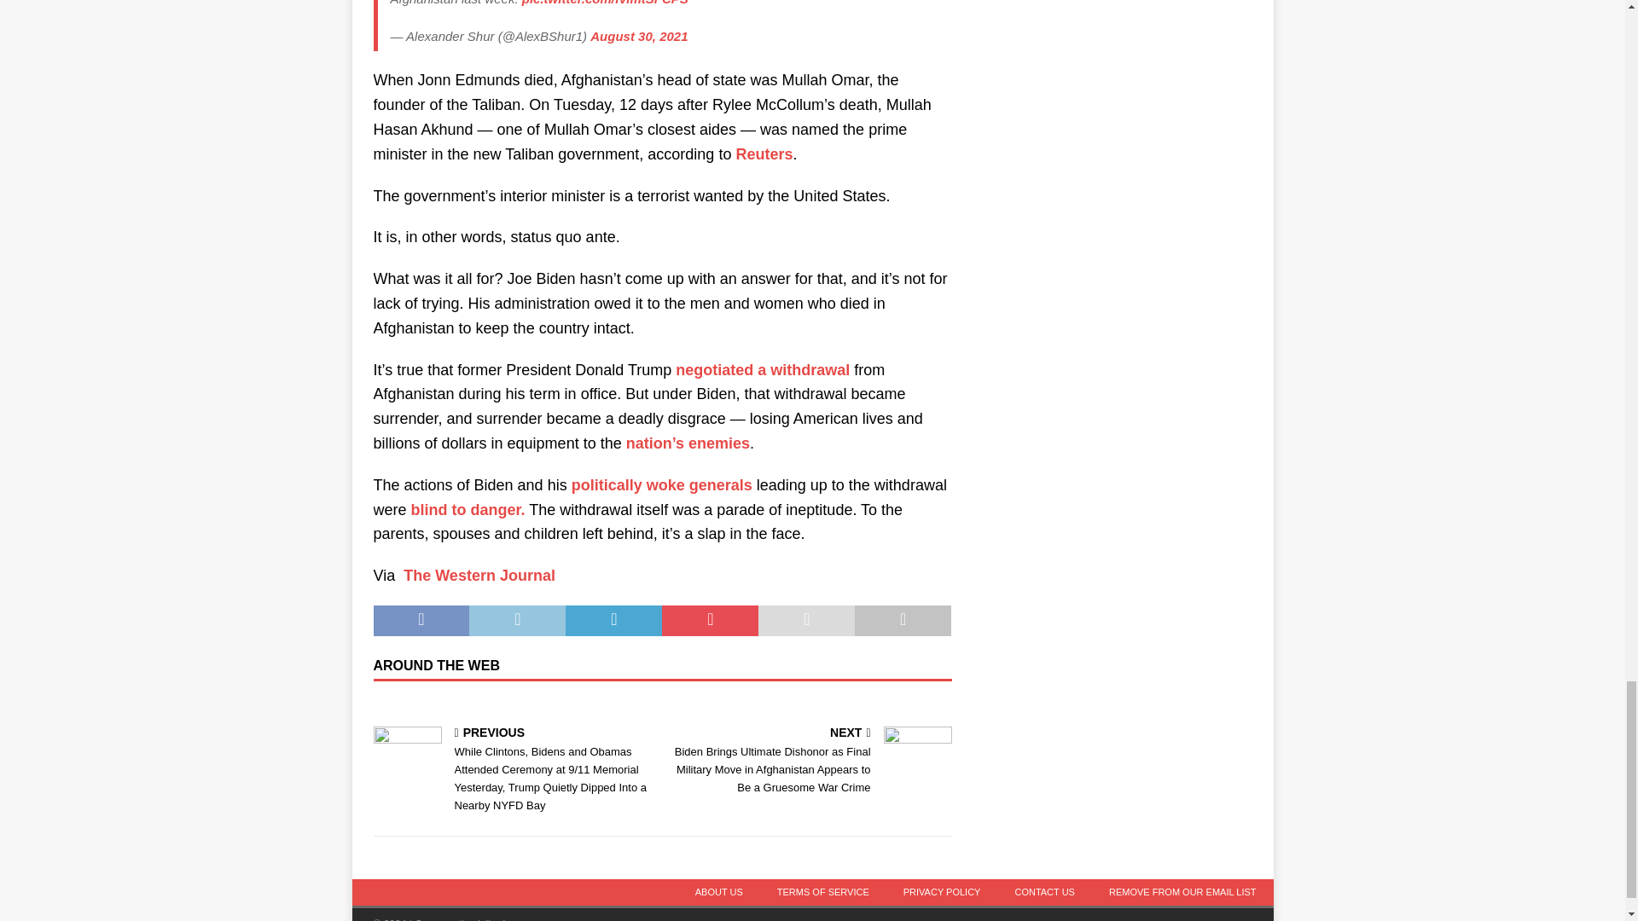 The height and width of the screenshot is (921, 1638). What do you see at coordinates (764, 153) in the screenshot?
I see `Reuters` at bounding box center [764, 153].